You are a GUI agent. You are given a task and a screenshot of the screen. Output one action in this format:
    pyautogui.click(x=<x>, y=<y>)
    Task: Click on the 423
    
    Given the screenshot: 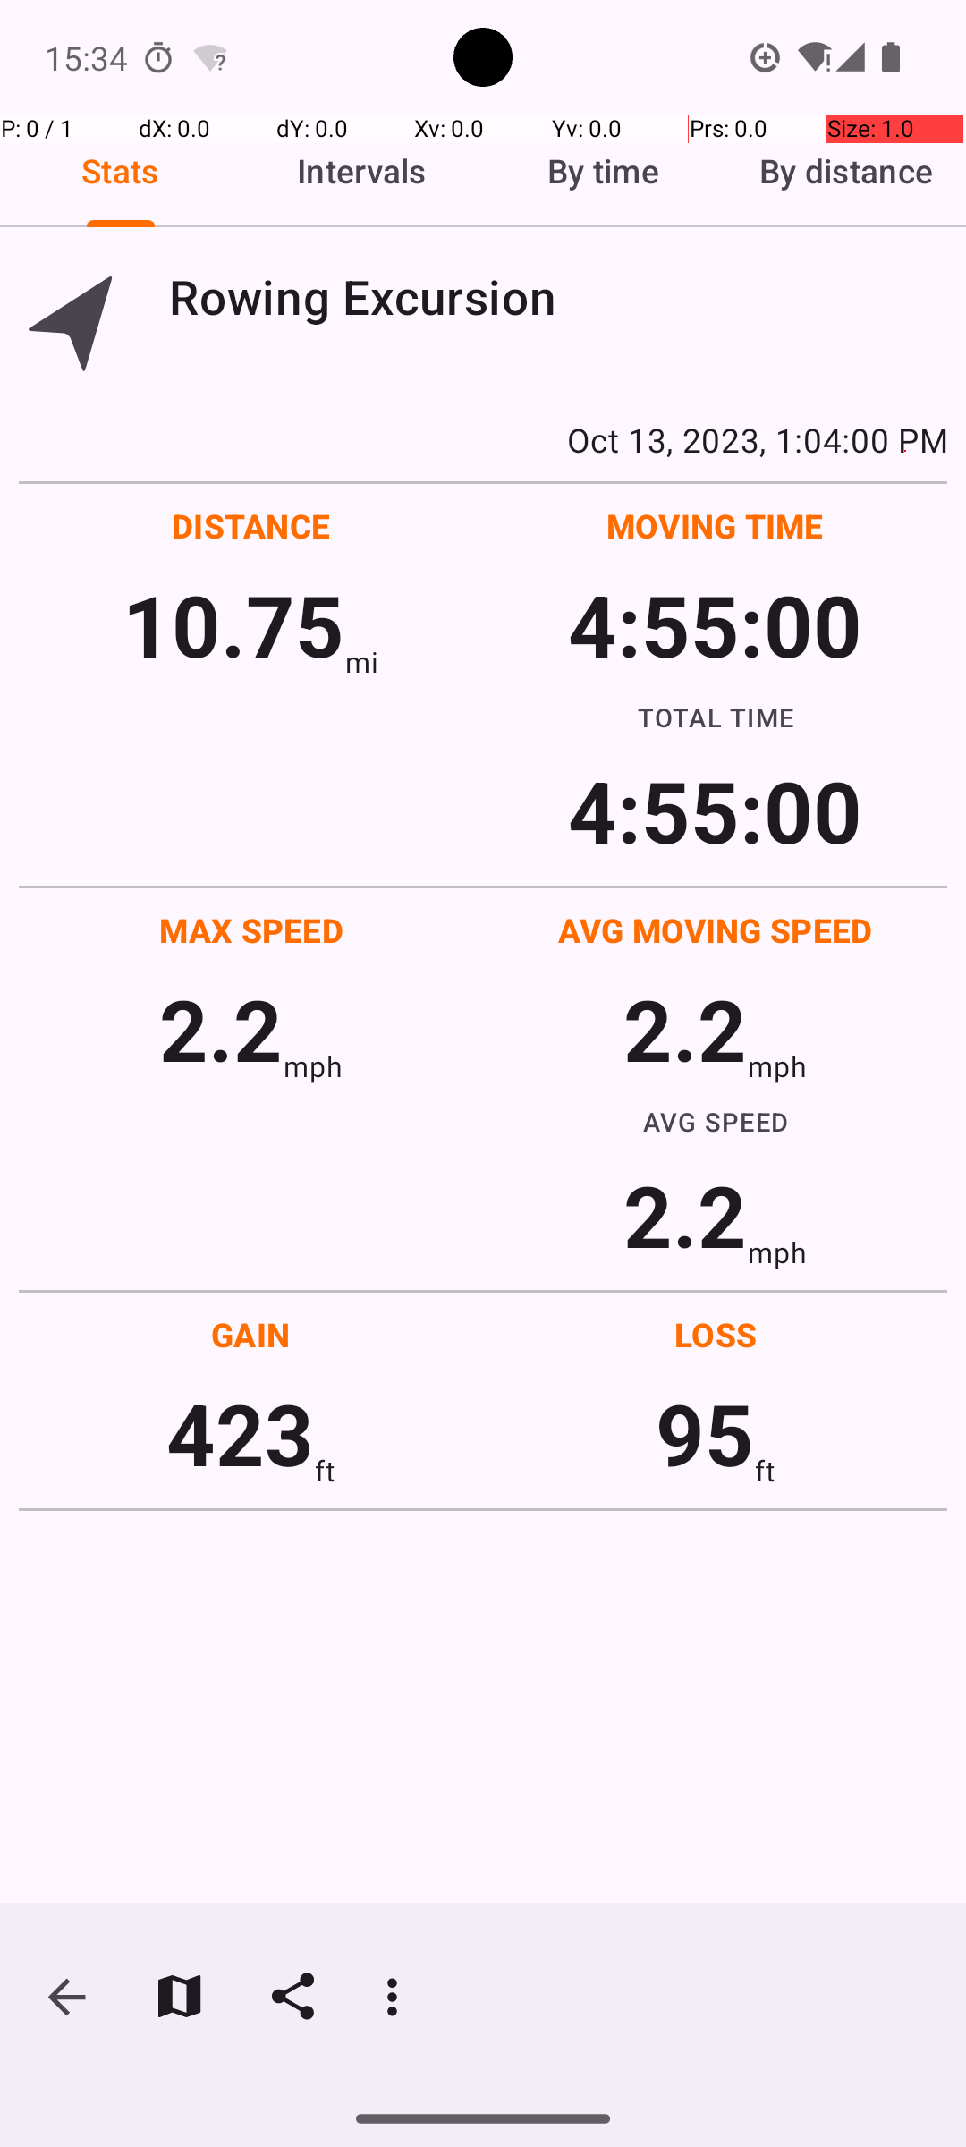 What is the action you would take?
    pyautogui.click(x=240, y=1433)
    